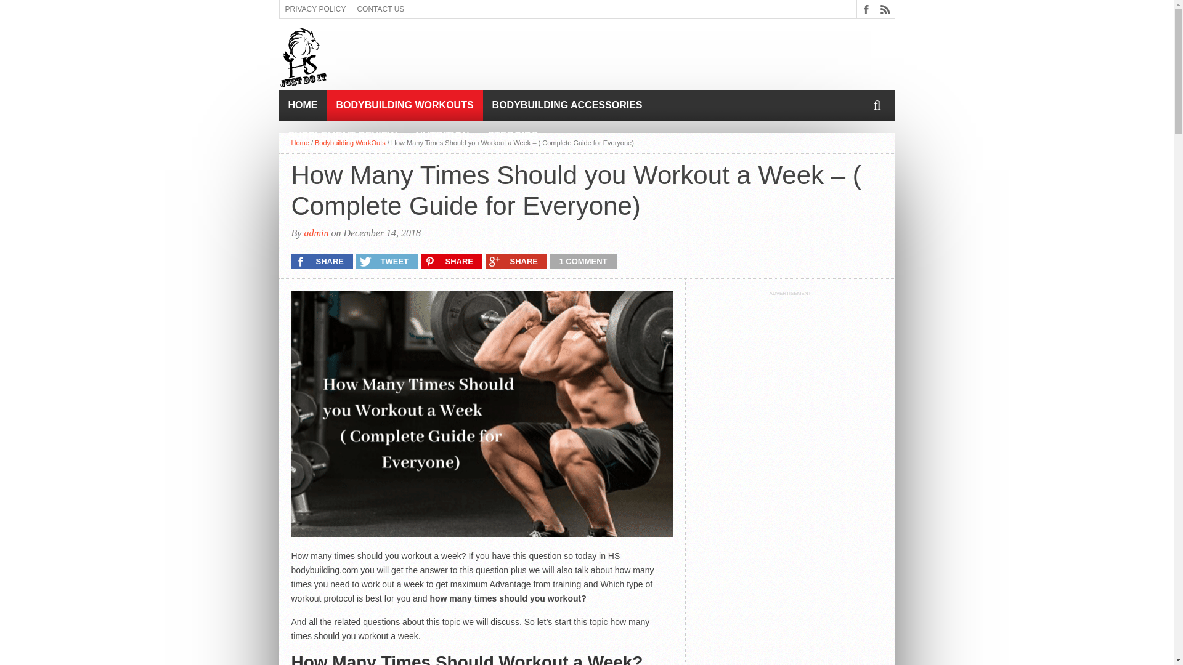 This screenshot has width=1183, height=665. What do you see at coordinates (299, 142) in the screenshot?
I see `Home` at bounding box center [299, 142].